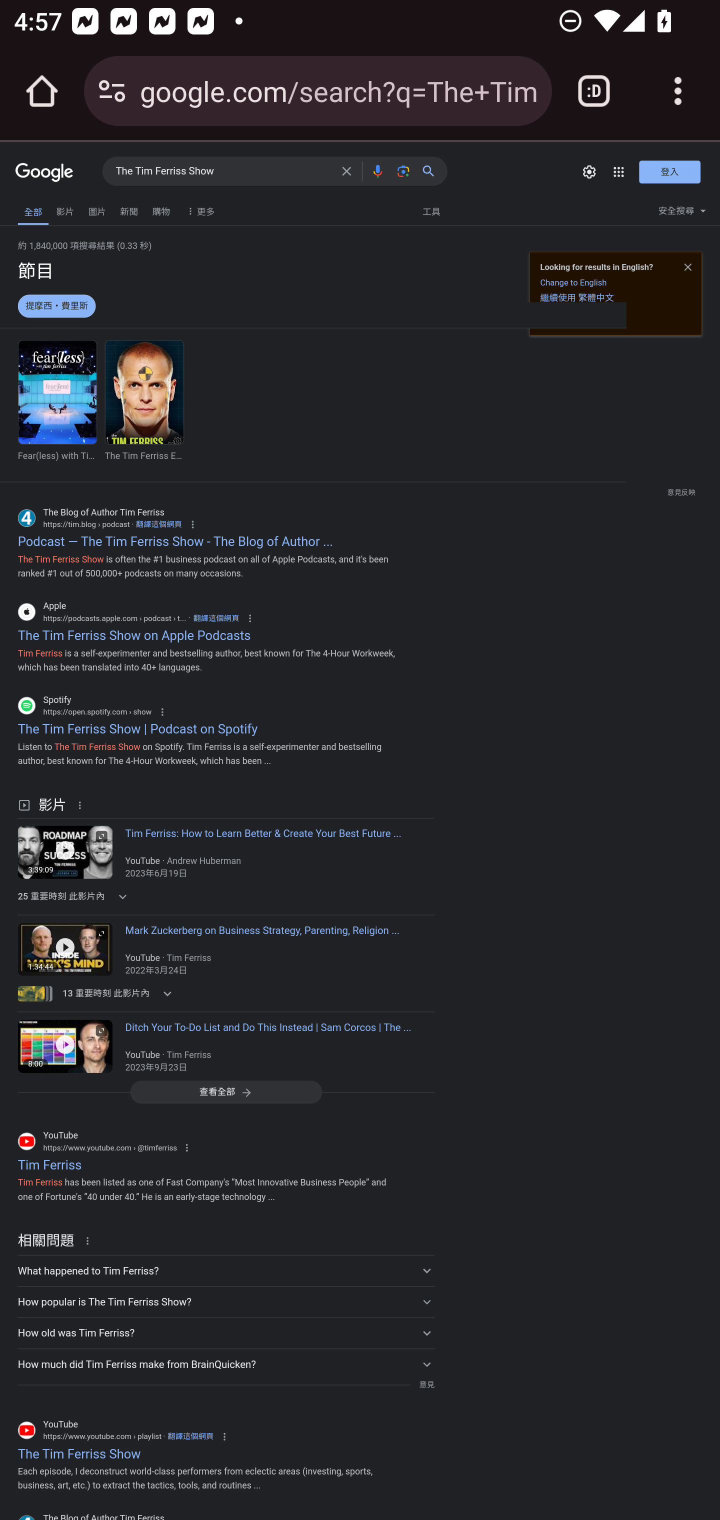 This screenshot has height=1520, width=720. Describe the element at coordinates (225, 1301) in the screenshot. I see `How popular is The Tim Ferriss Show?` at that location.